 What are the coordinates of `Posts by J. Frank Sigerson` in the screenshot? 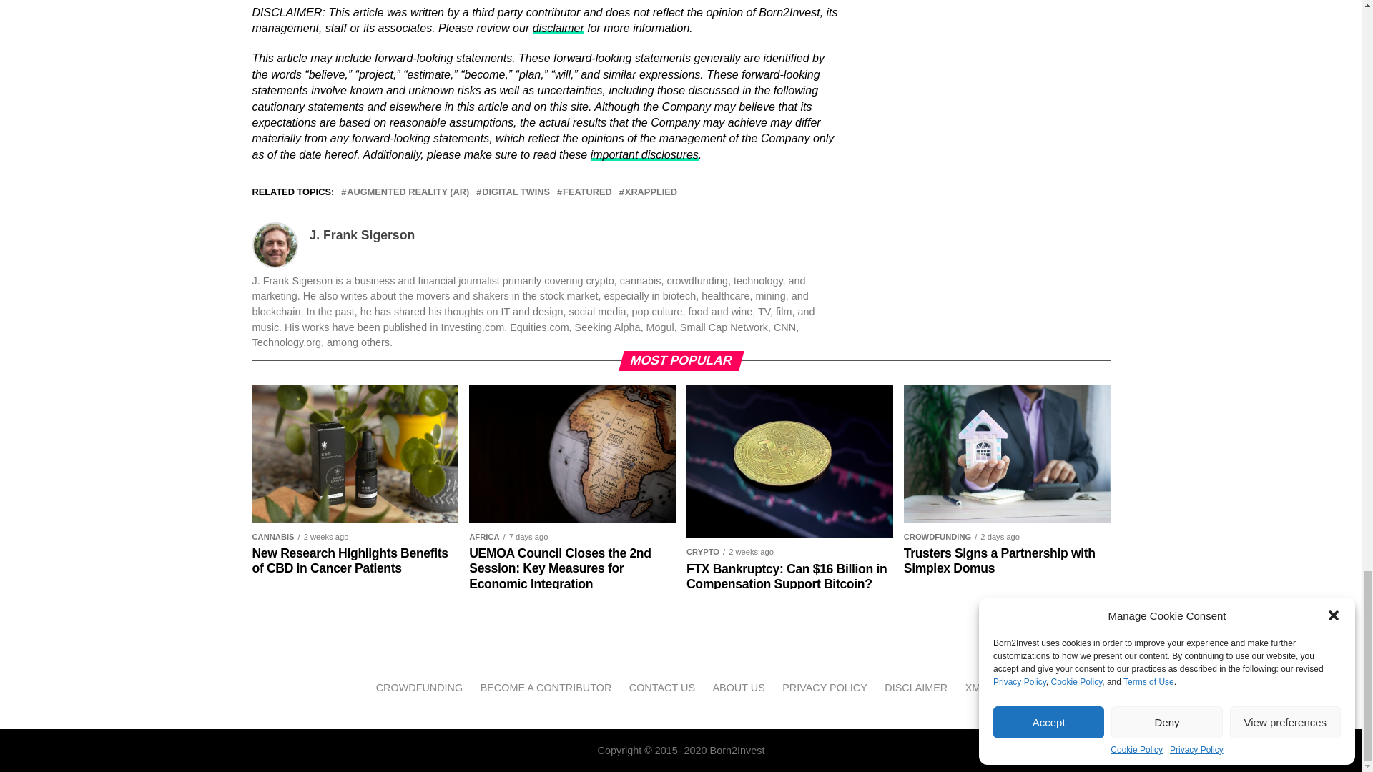 It's located at (362, 234).